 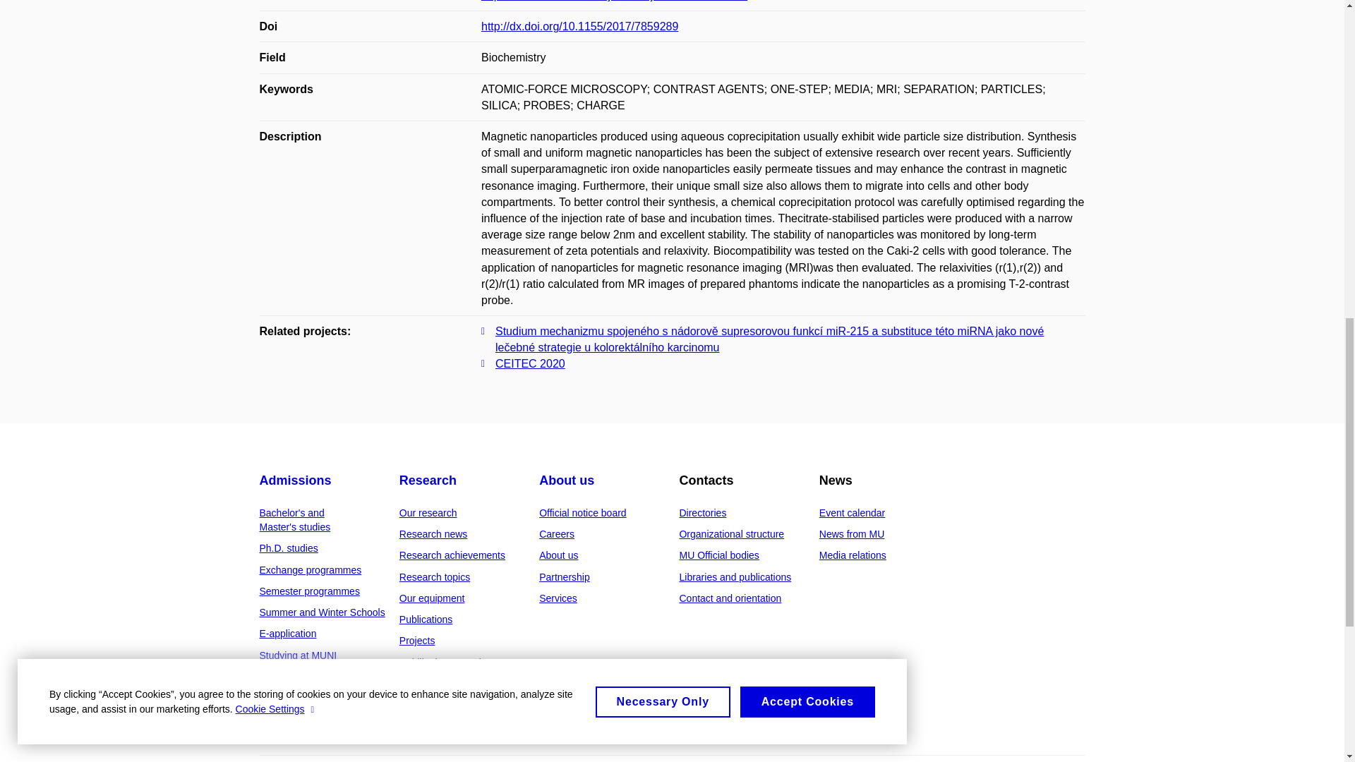 I want to click on E-application, so click(x=288, y=634).